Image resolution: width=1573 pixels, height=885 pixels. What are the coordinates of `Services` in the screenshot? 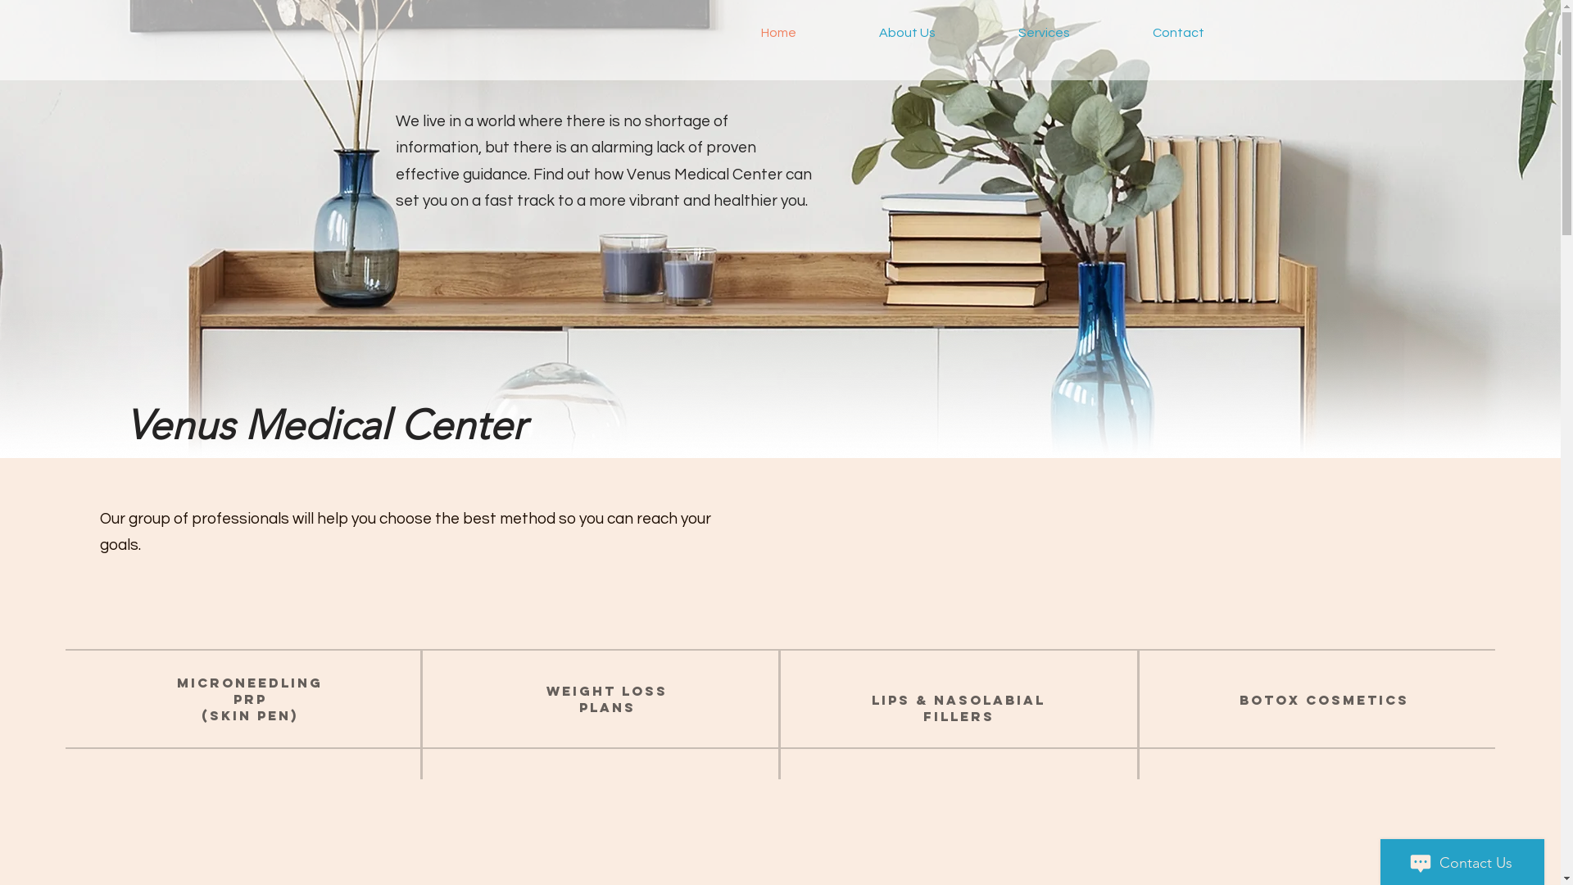 It's located at (1044, 33).